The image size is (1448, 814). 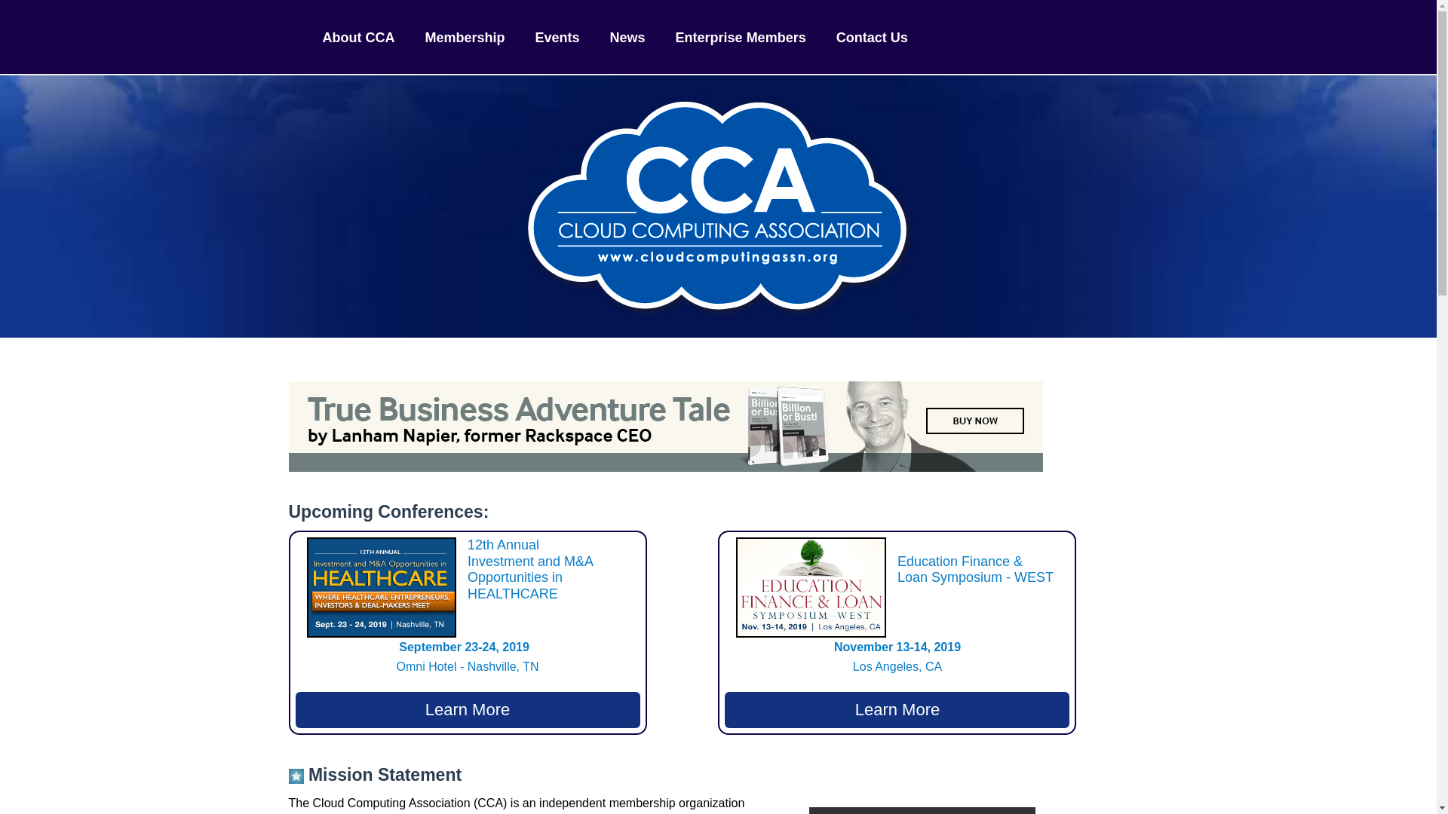 I want to click on News, so click(x=359, y=36).